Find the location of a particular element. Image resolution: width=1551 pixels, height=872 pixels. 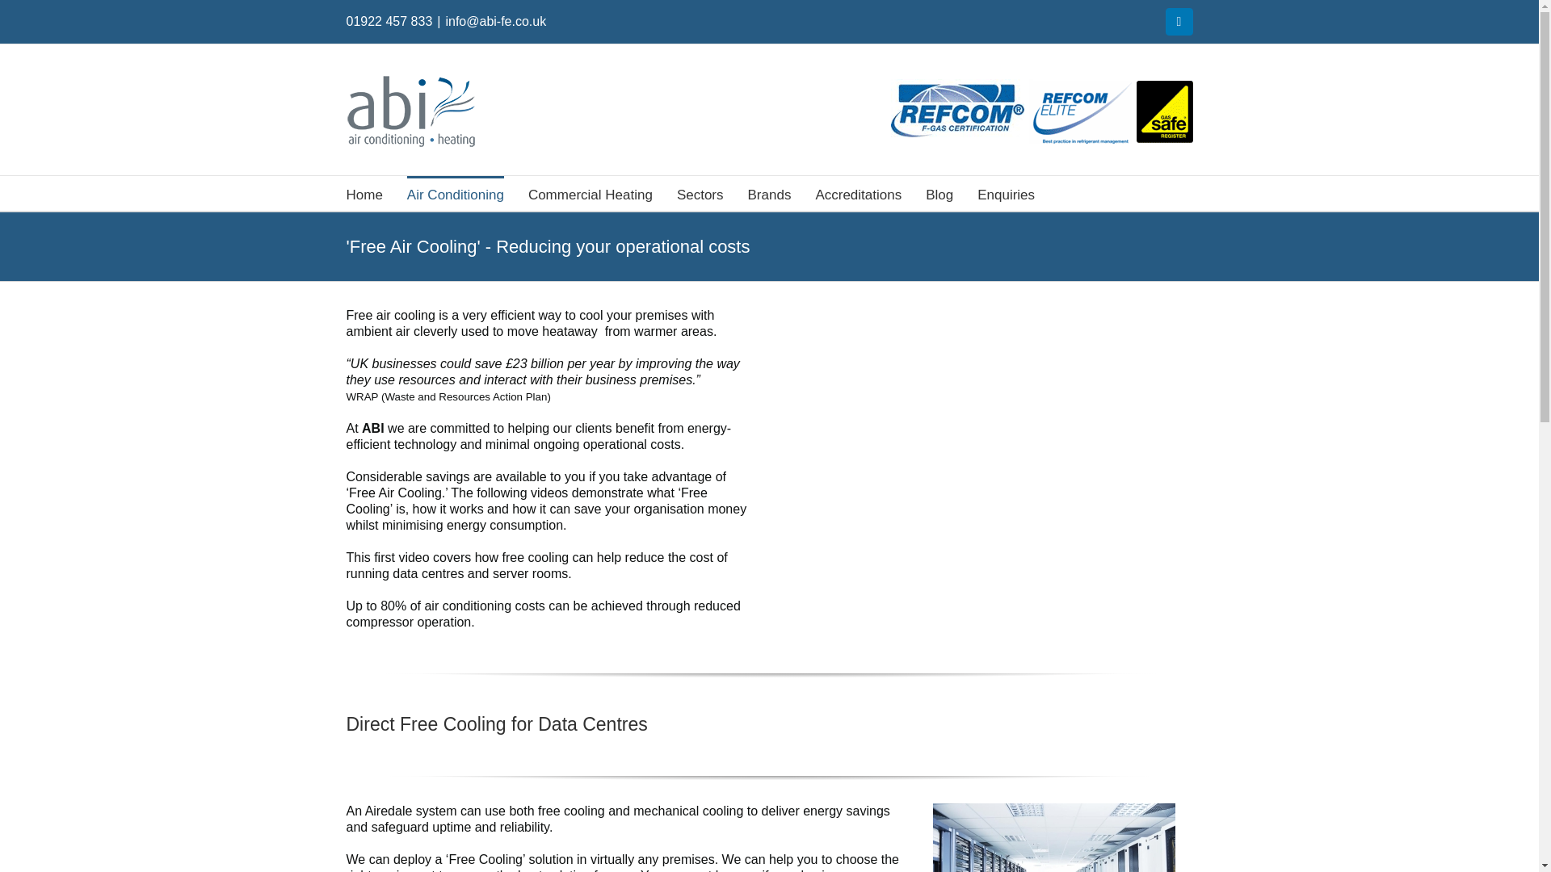

Home is located at coordinates (364, 194).